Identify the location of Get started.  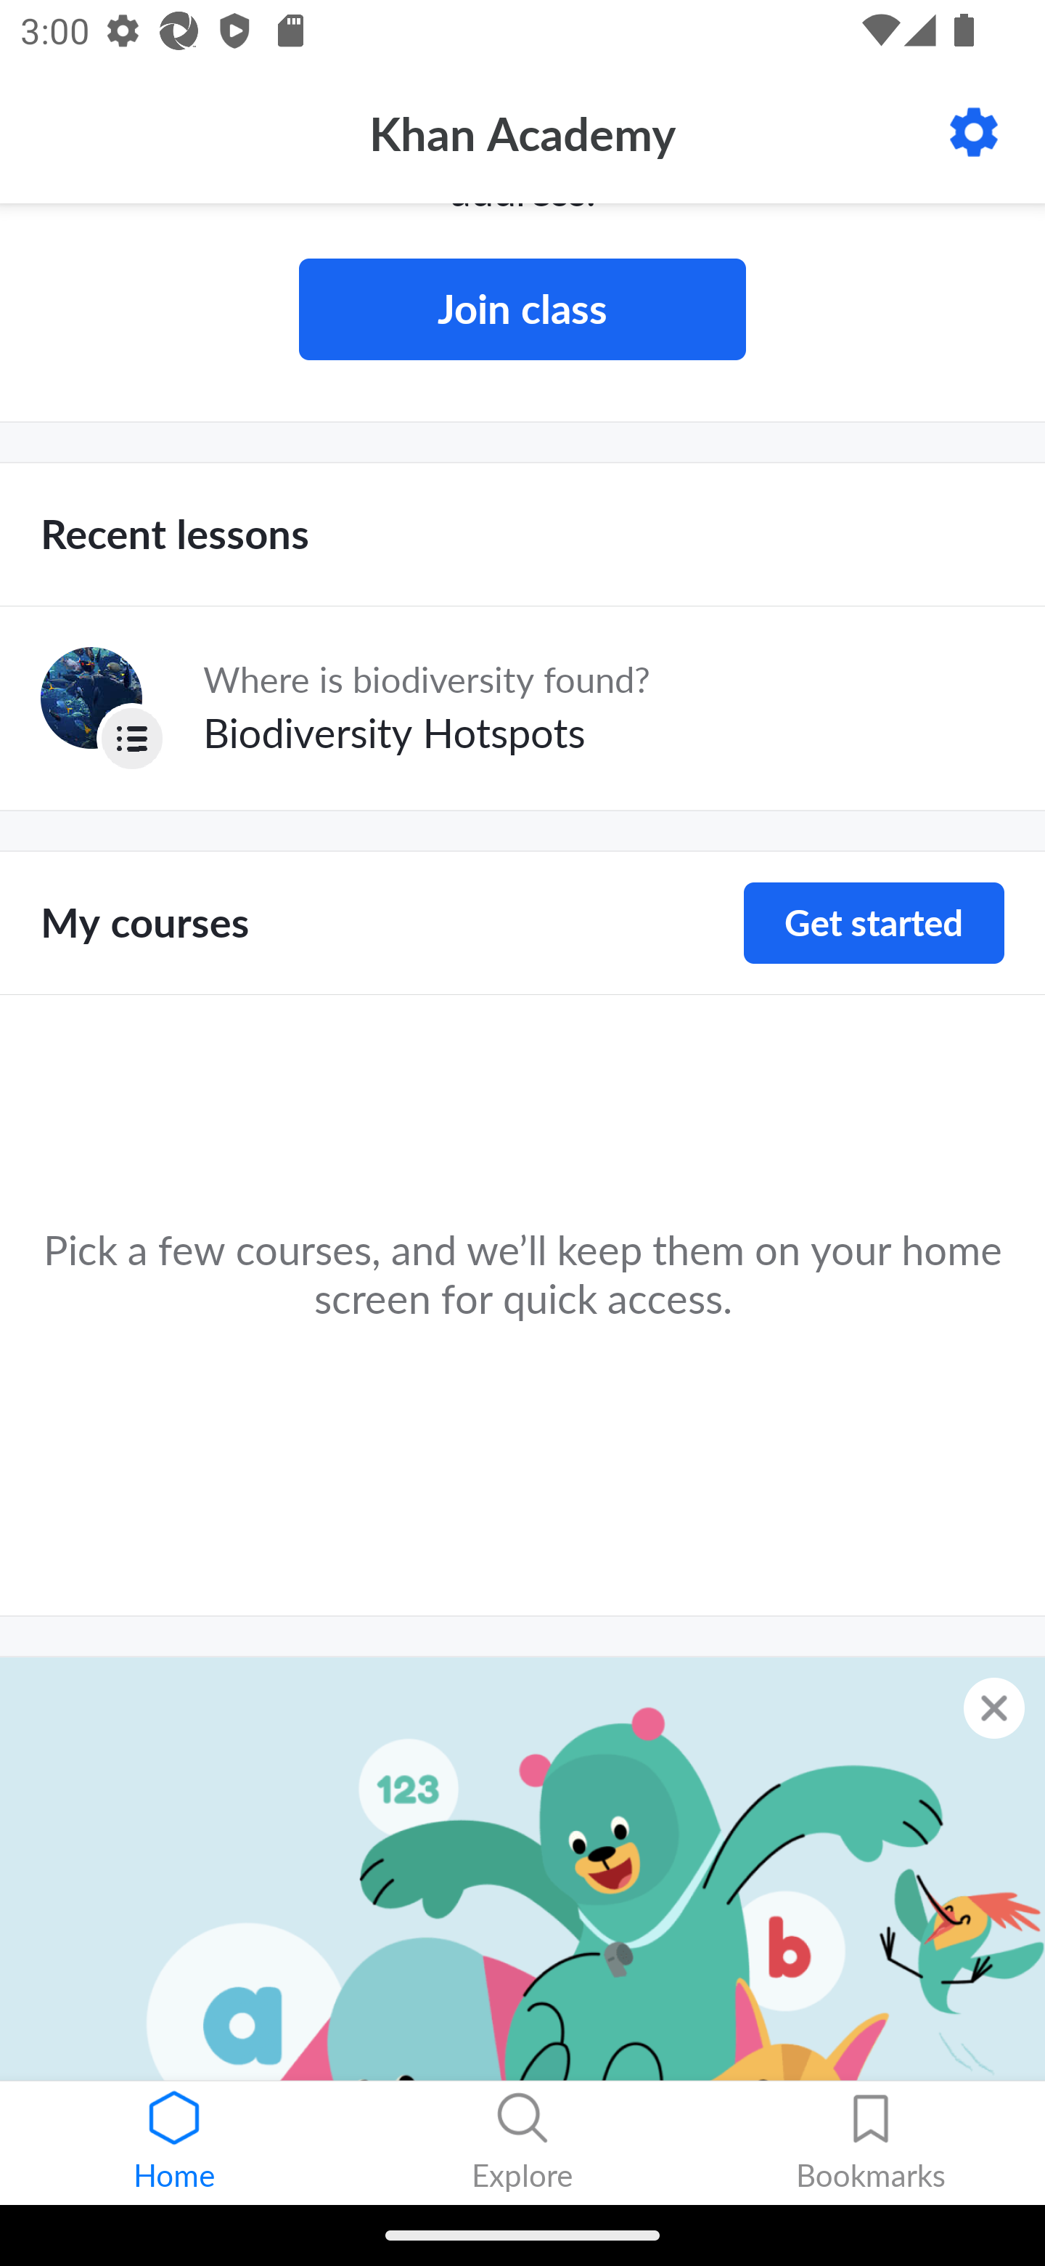
(874, 922).